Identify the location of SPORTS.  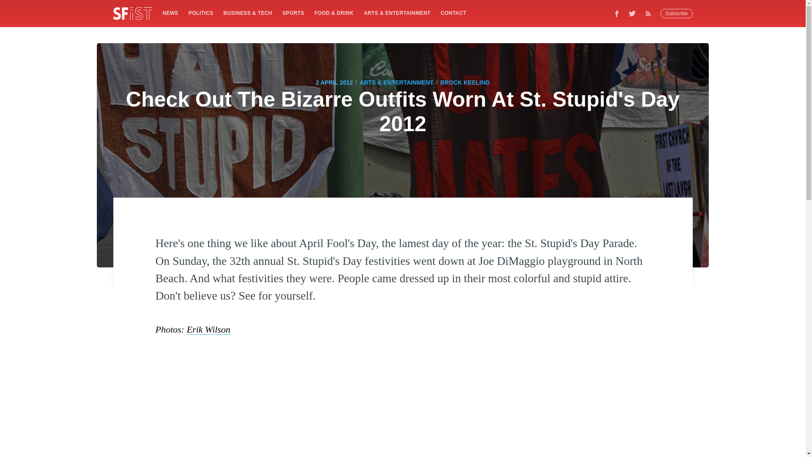
(294, 13).